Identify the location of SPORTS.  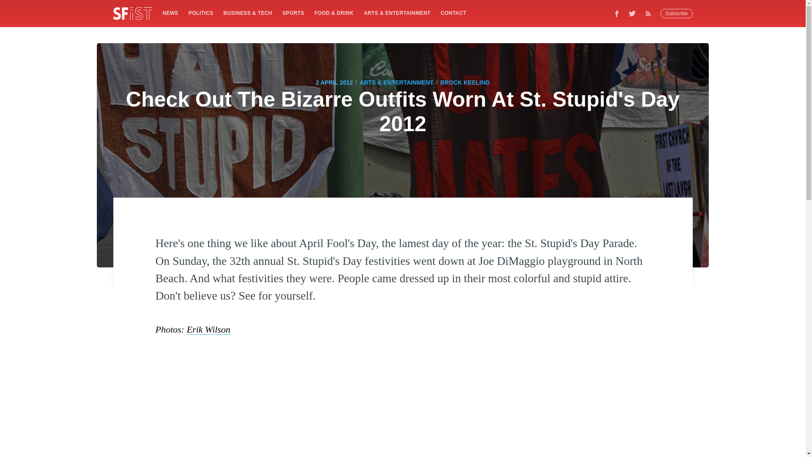
(294, 13).